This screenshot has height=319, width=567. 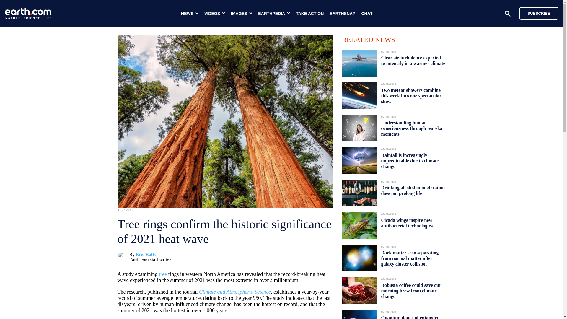 I want to click on Climate and Atmospheric Science, so click(x=235, y=292).